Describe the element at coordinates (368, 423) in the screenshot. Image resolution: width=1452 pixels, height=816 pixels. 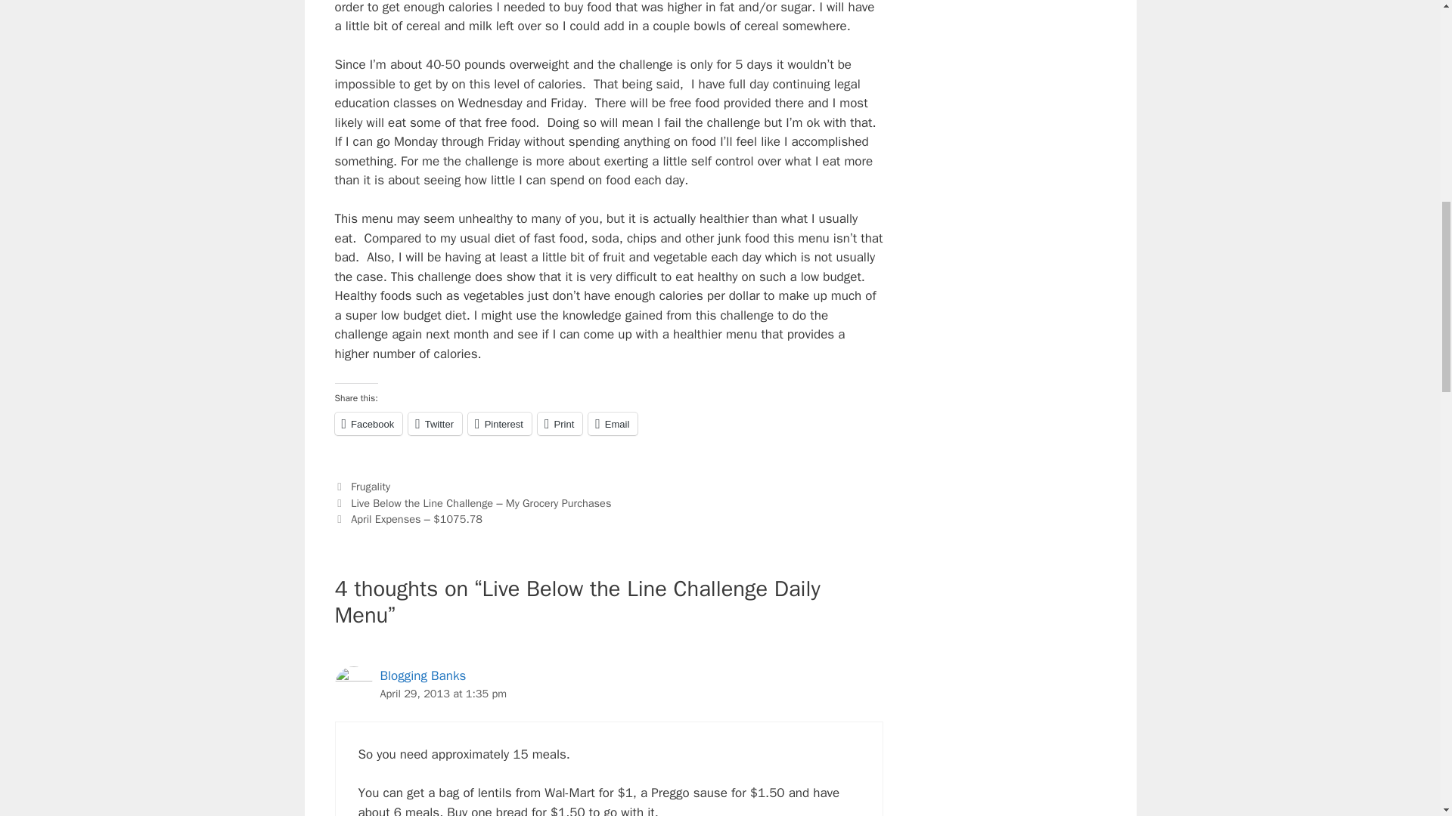
I see `Facebook` at that location.